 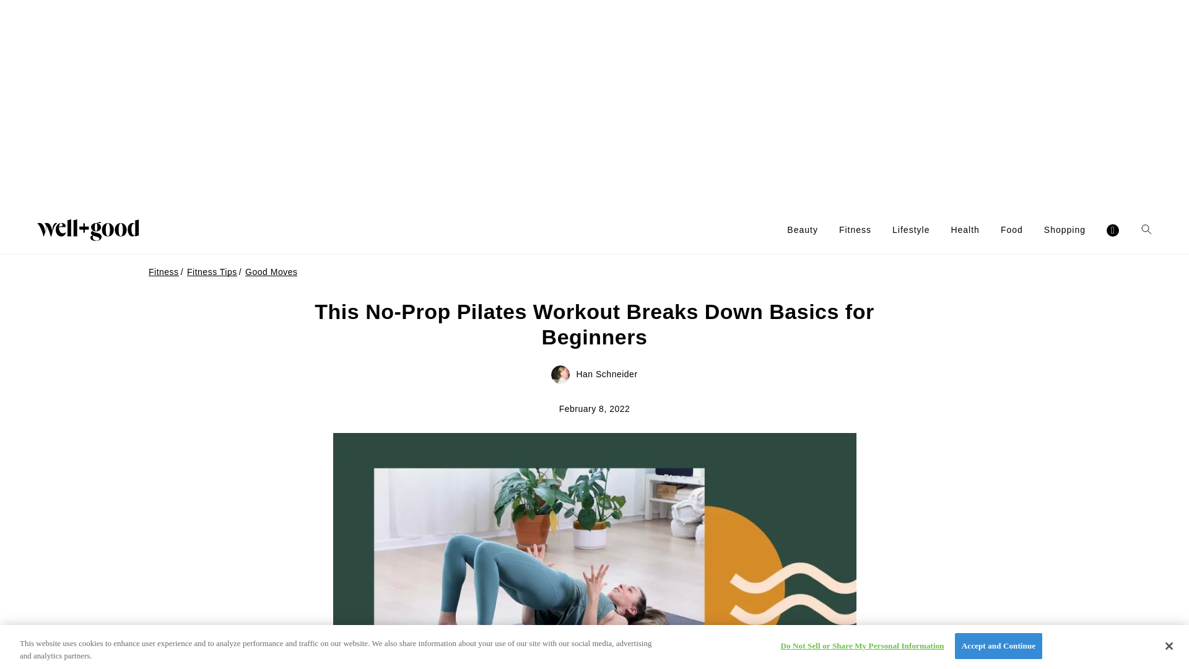 I want to click on 3rd party ad content, so click(x=594, y=103).